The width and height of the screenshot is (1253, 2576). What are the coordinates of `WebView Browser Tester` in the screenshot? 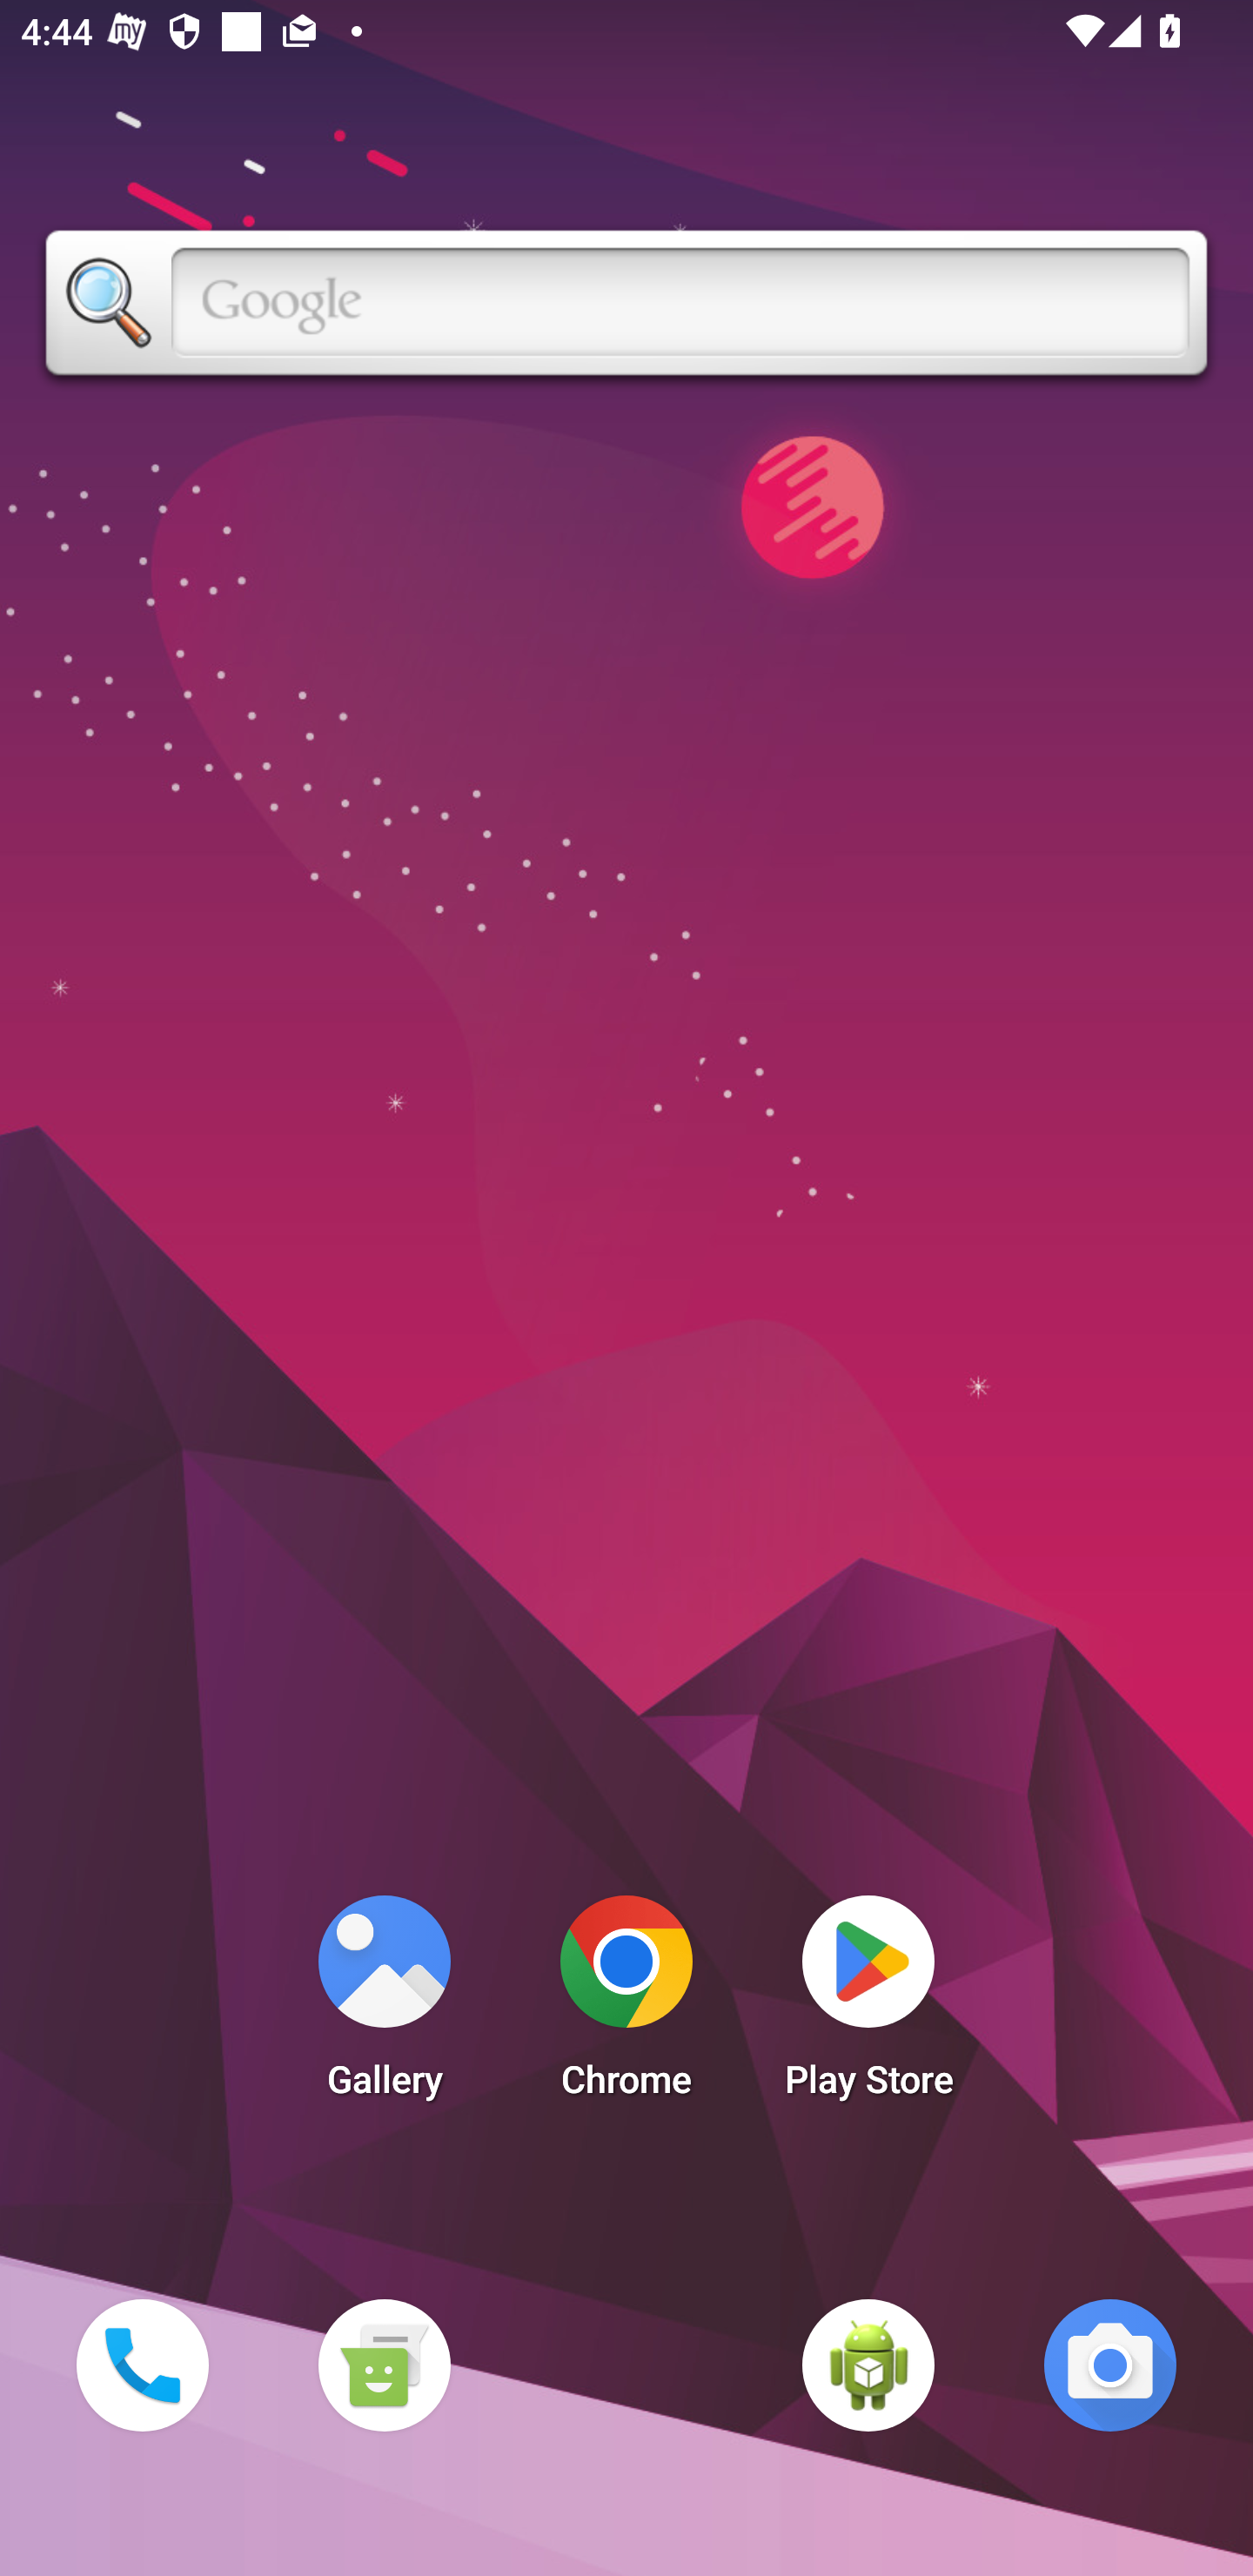 It's located at (868, 2365).